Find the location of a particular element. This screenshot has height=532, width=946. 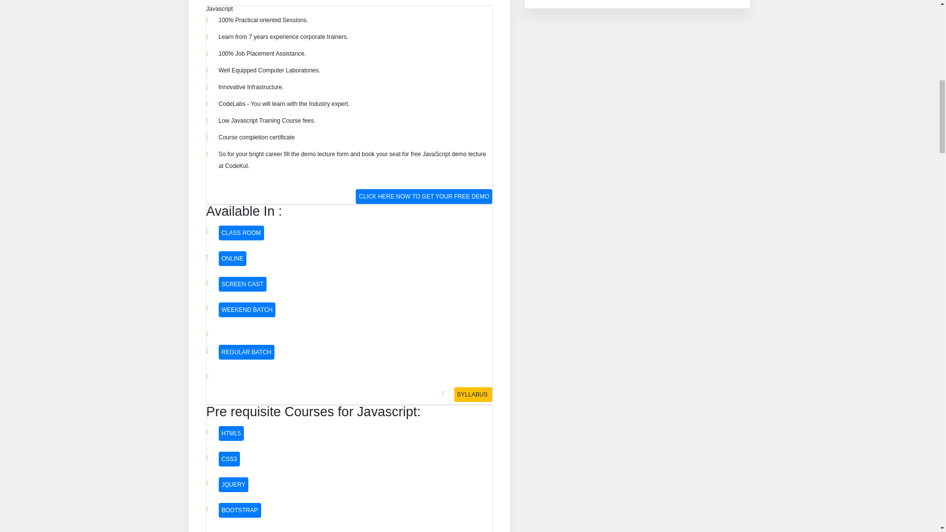

CLASS ROOM is located at coordinates (241, 233).